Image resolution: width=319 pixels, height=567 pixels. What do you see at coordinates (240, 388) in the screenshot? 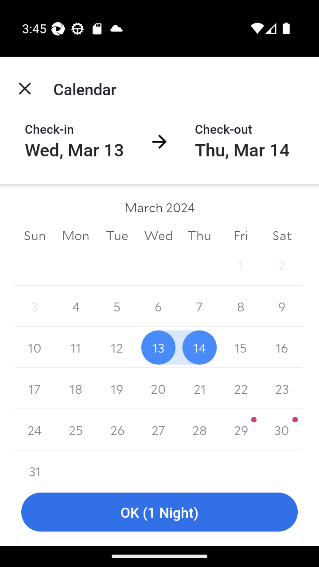
I see `22 22 March 2024` at bounding box center [240, 388].